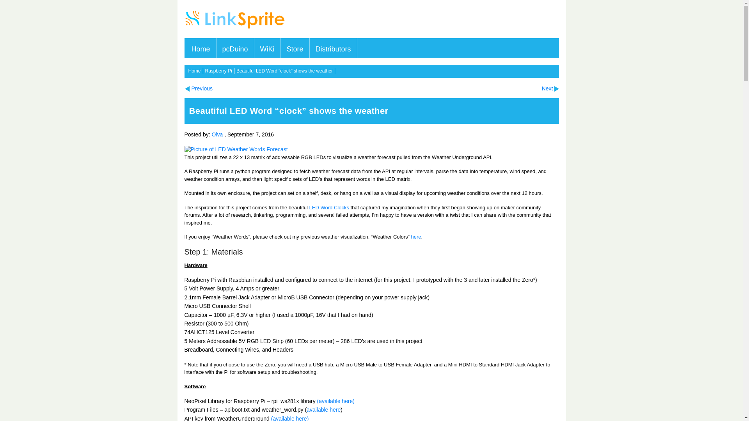 The width and height of the screenshot is (749, 421). Describe the element at coordinates (329, 207) in the screenshot. I see `LED Word Clocks` at that location.